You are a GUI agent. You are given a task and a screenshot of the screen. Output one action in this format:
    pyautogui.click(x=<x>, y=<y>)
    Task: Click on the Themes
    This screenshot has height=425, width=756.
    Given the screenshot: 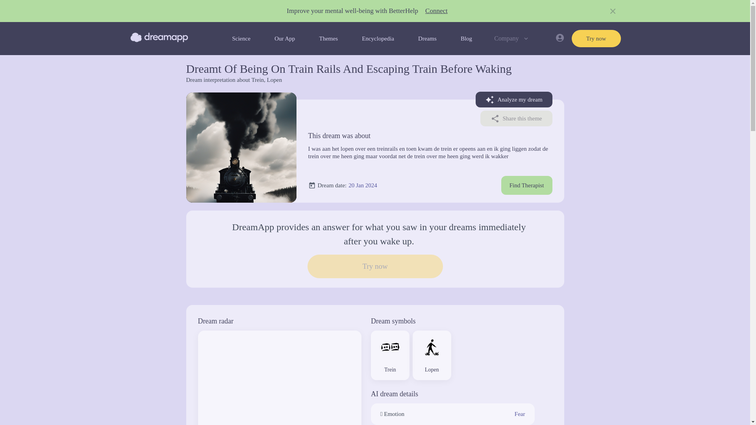 What is the action you would take?
    pyautogui.click(x=328, y=38)
    